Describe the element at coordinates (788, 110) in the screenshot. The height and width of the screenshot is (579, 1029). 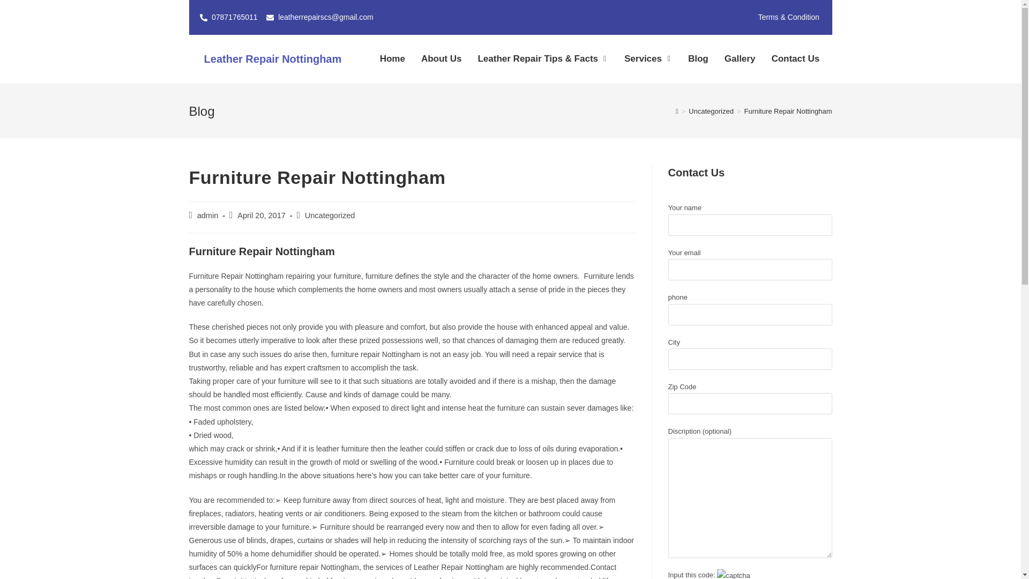
I see `Furniture Repair Nottingham` at that location.